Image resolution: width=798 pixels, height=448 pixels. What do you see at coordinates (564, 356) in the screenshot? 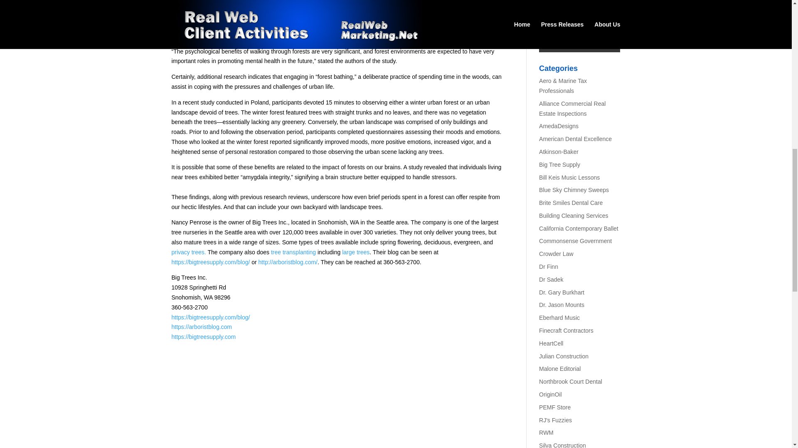
I see `Julian Construction` at bounding box center [564, 356].